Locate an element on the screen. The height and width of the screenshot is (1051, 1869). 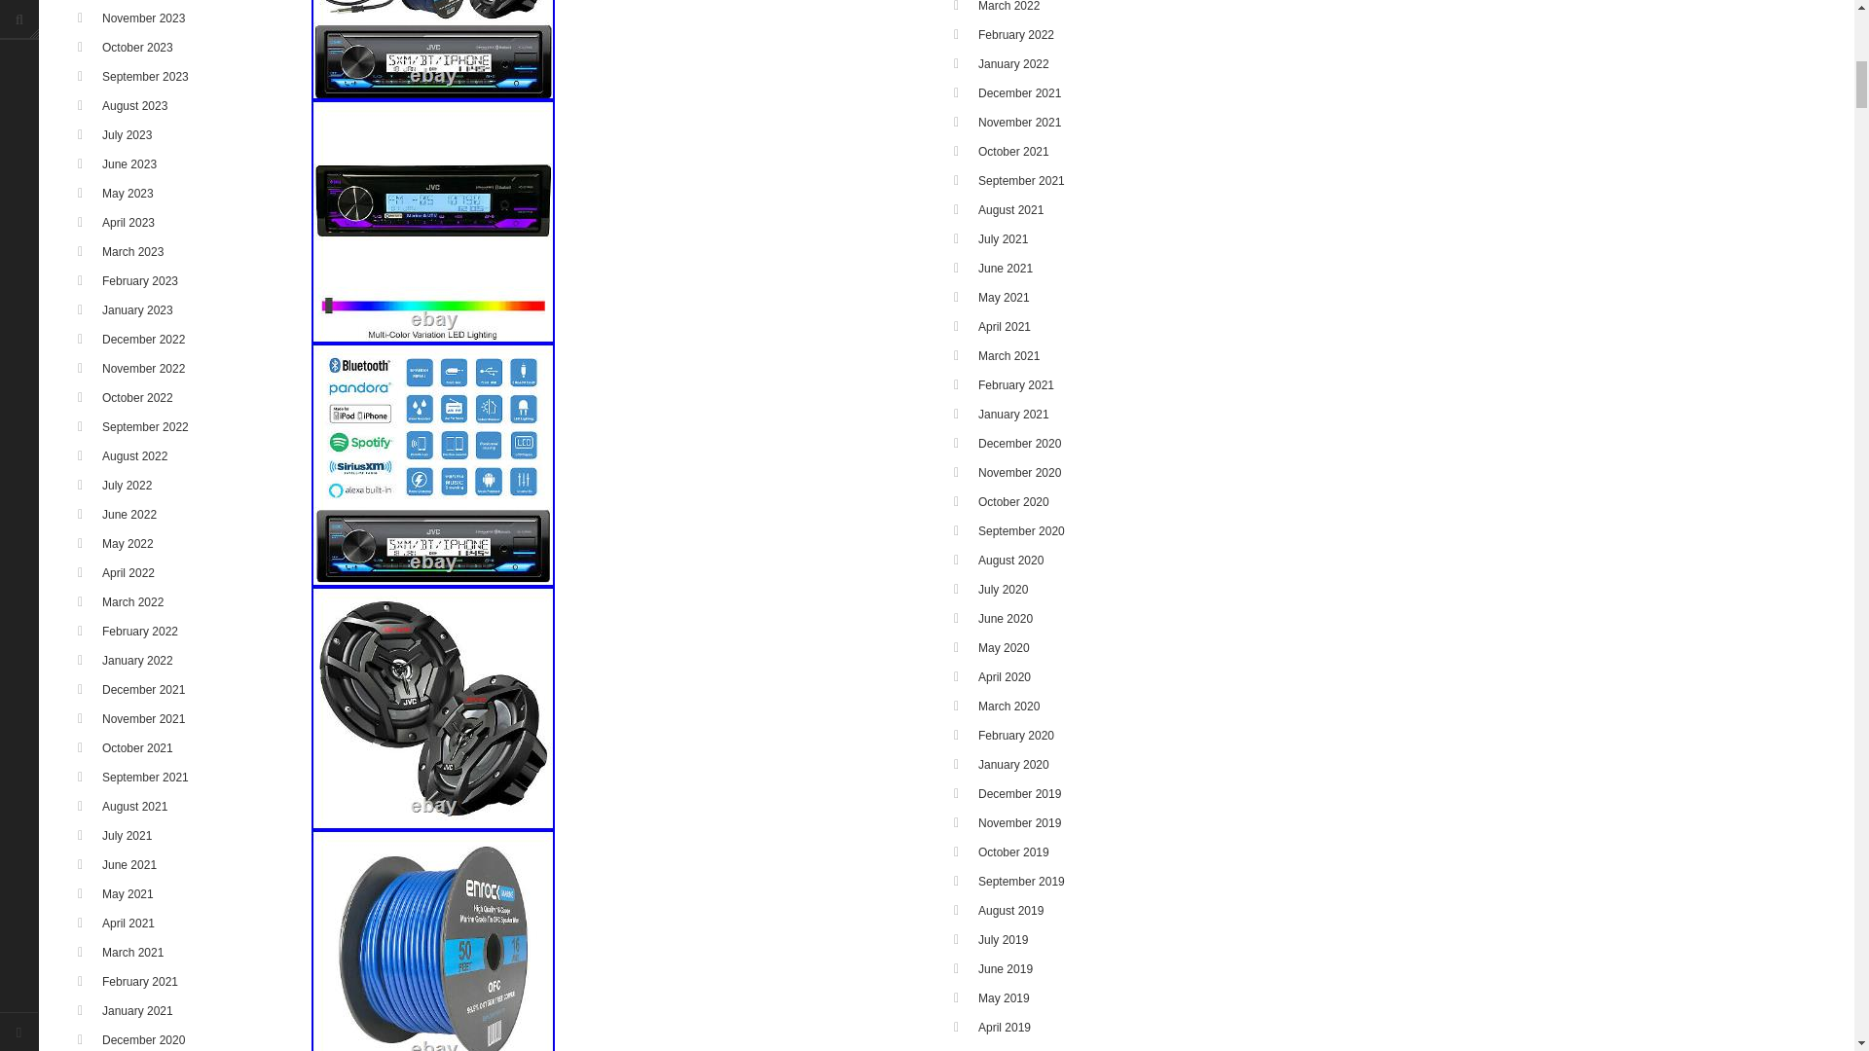
June 2023 is located at coordinates (129, 164).